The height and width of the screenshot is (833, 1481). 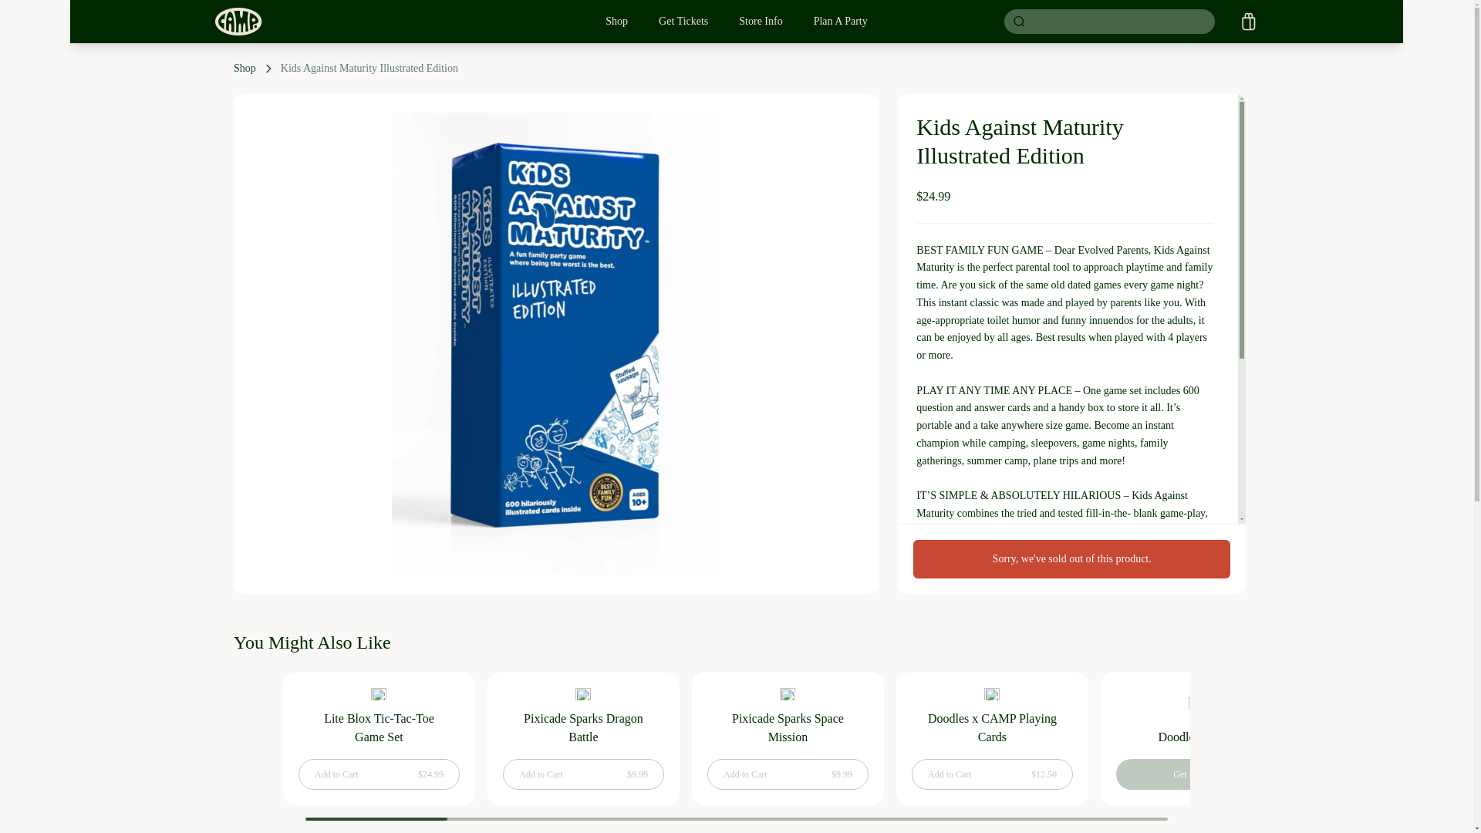 I want to click on Pixicade Sparks Dragon Battle, so click(x=584, y=728).